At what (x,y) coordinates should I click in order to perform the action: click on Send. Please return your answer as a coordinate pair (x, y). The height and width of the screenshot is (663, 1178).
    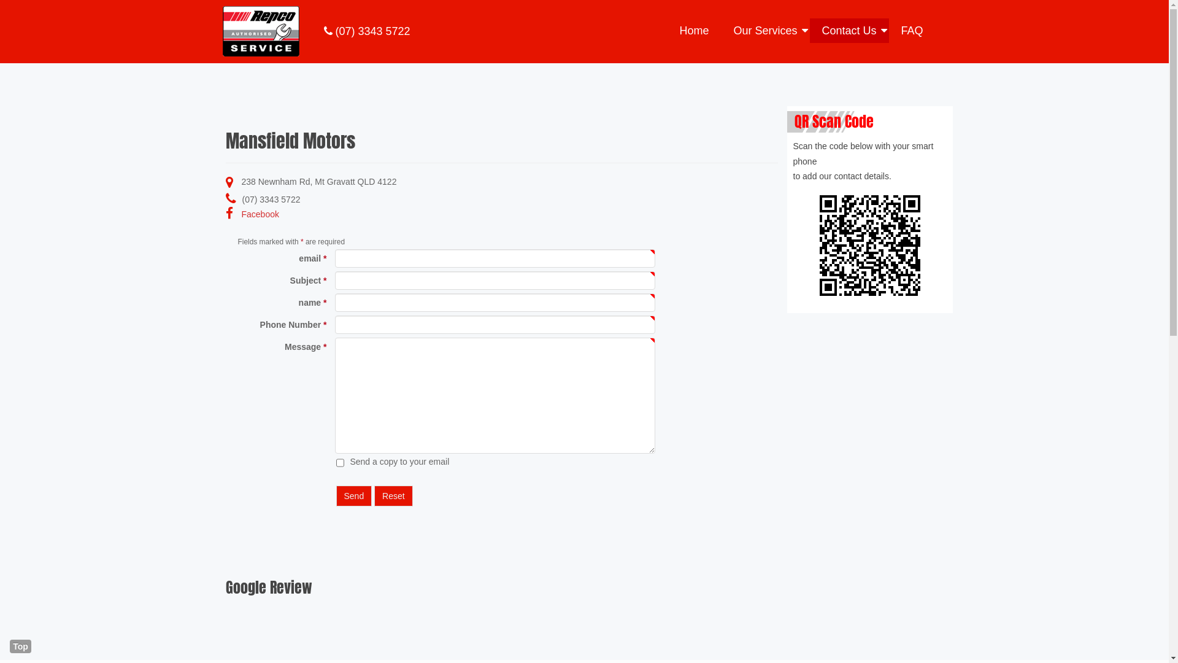
    Looking at the image, I should click on (355, 496).